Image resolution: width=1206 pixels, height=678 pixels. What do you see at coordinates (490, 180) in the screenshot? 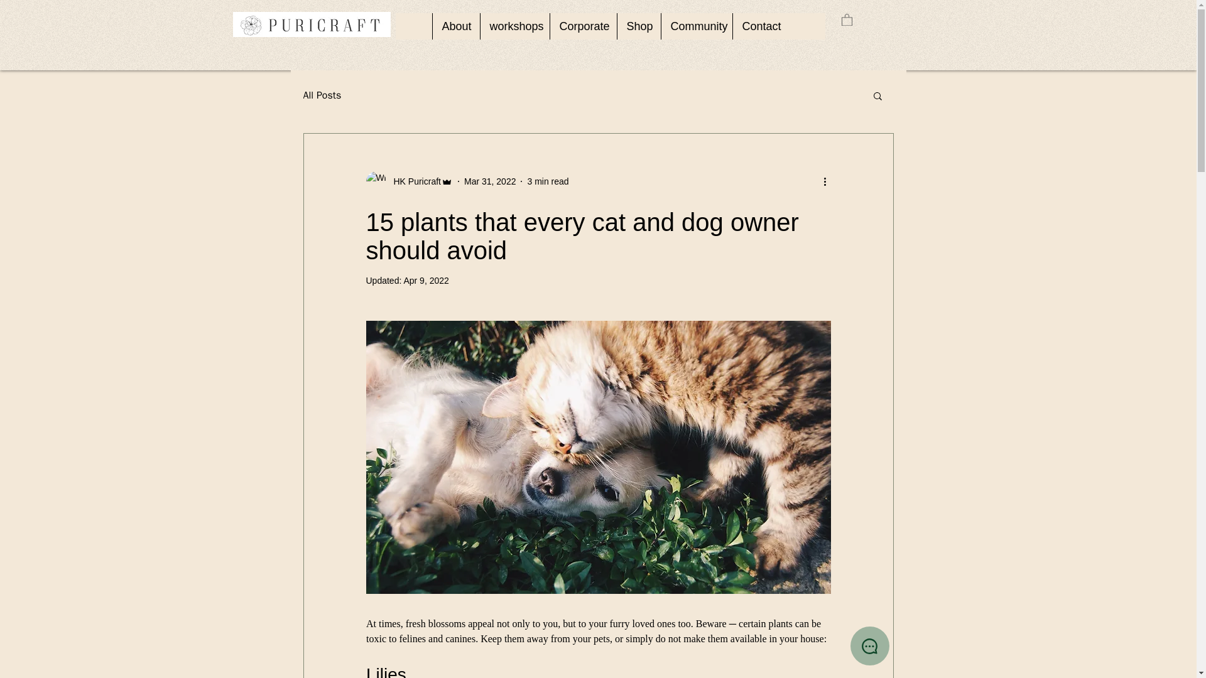
I see `Mar 31, 2022` at bounding box center [490, 180].